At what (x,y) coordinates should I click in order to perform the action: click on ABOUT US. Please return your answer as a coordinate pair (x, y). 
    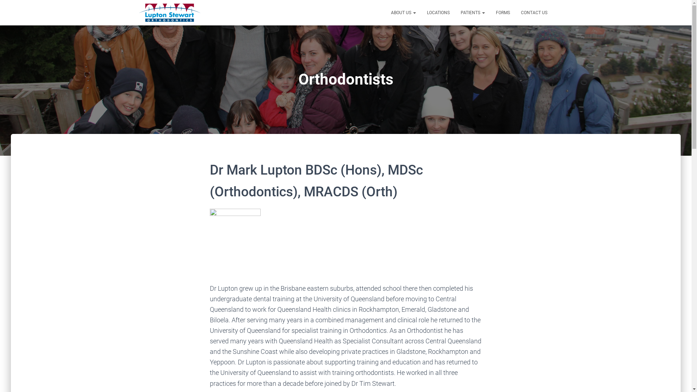
    Looking at the image, I should click on (404, 13).